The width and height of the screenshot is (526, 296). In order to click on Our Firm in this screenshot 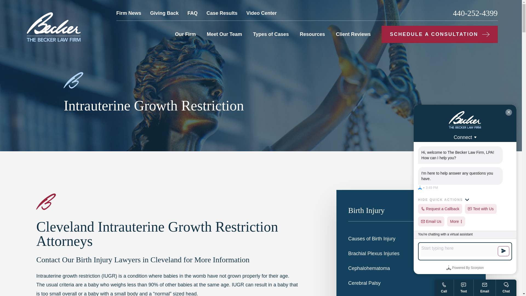, I will do `click(185, 34)`.